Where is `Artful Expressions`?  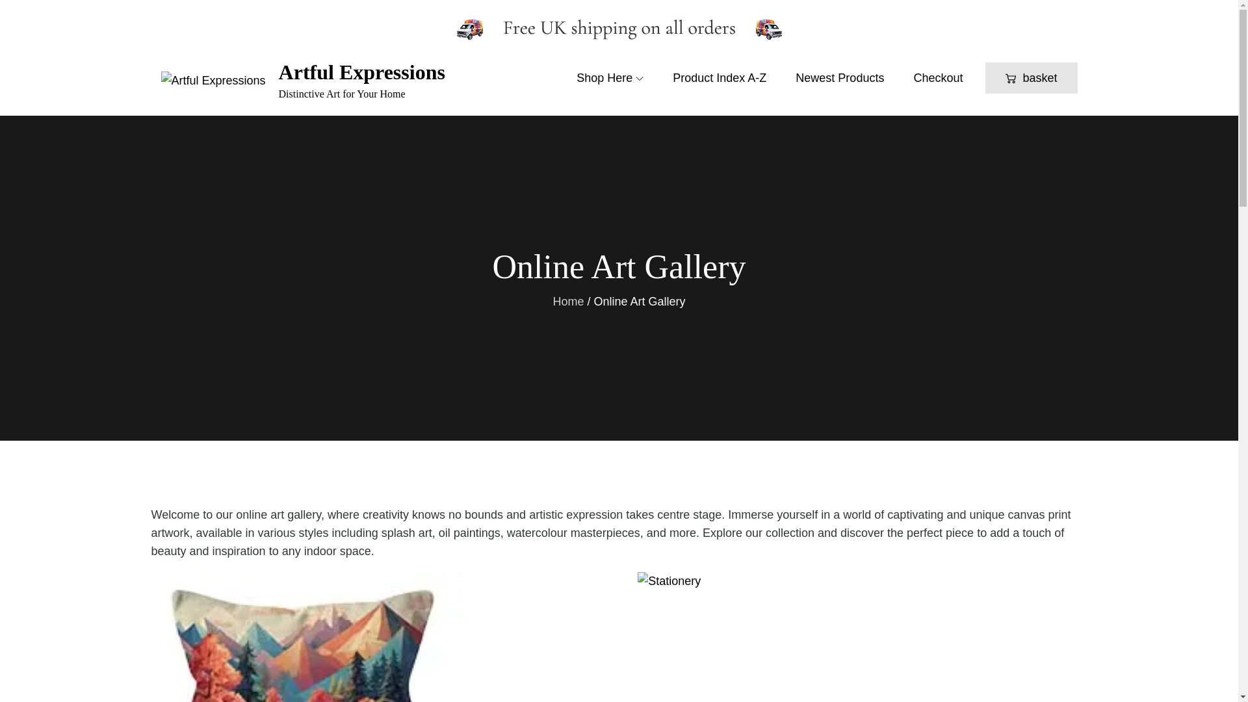
Artful Expressions is located at coordinates (361, 71).